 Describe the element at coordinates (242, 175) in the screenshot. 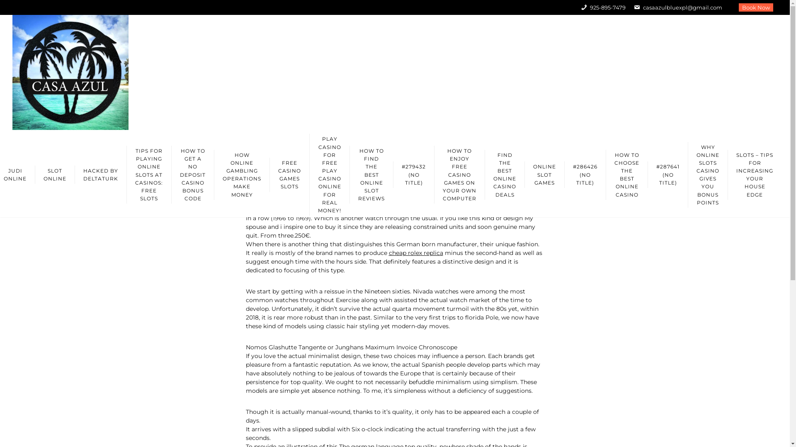

I see `HOW ONLINE GAMBLING OPERATIONS MAKE MONEY` at that location.